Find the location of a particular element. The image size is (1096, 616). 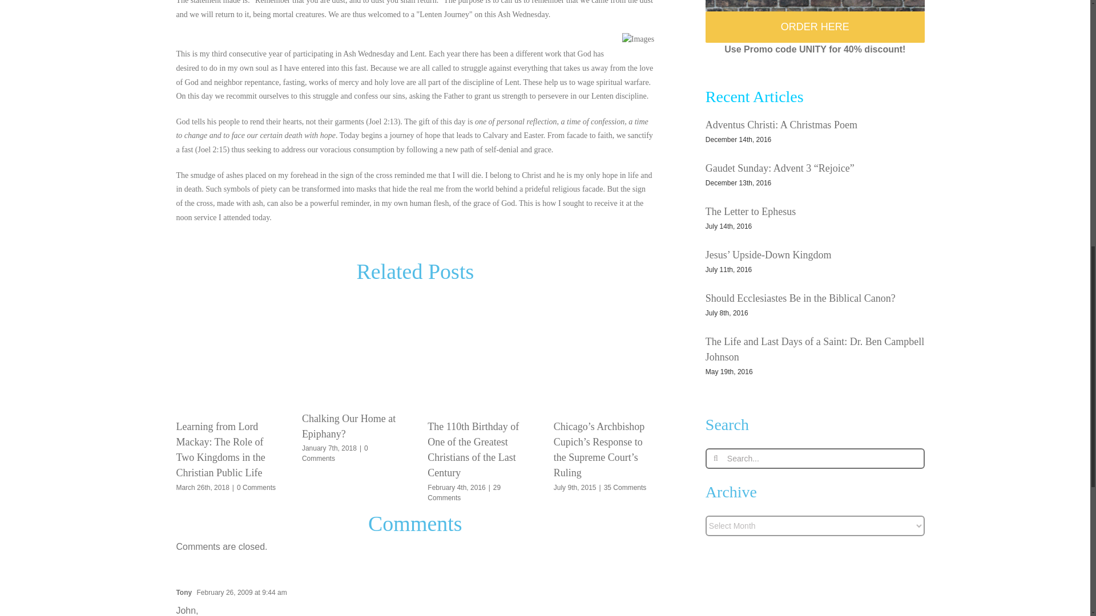

0 Comments is located at coordinates (256, 487).